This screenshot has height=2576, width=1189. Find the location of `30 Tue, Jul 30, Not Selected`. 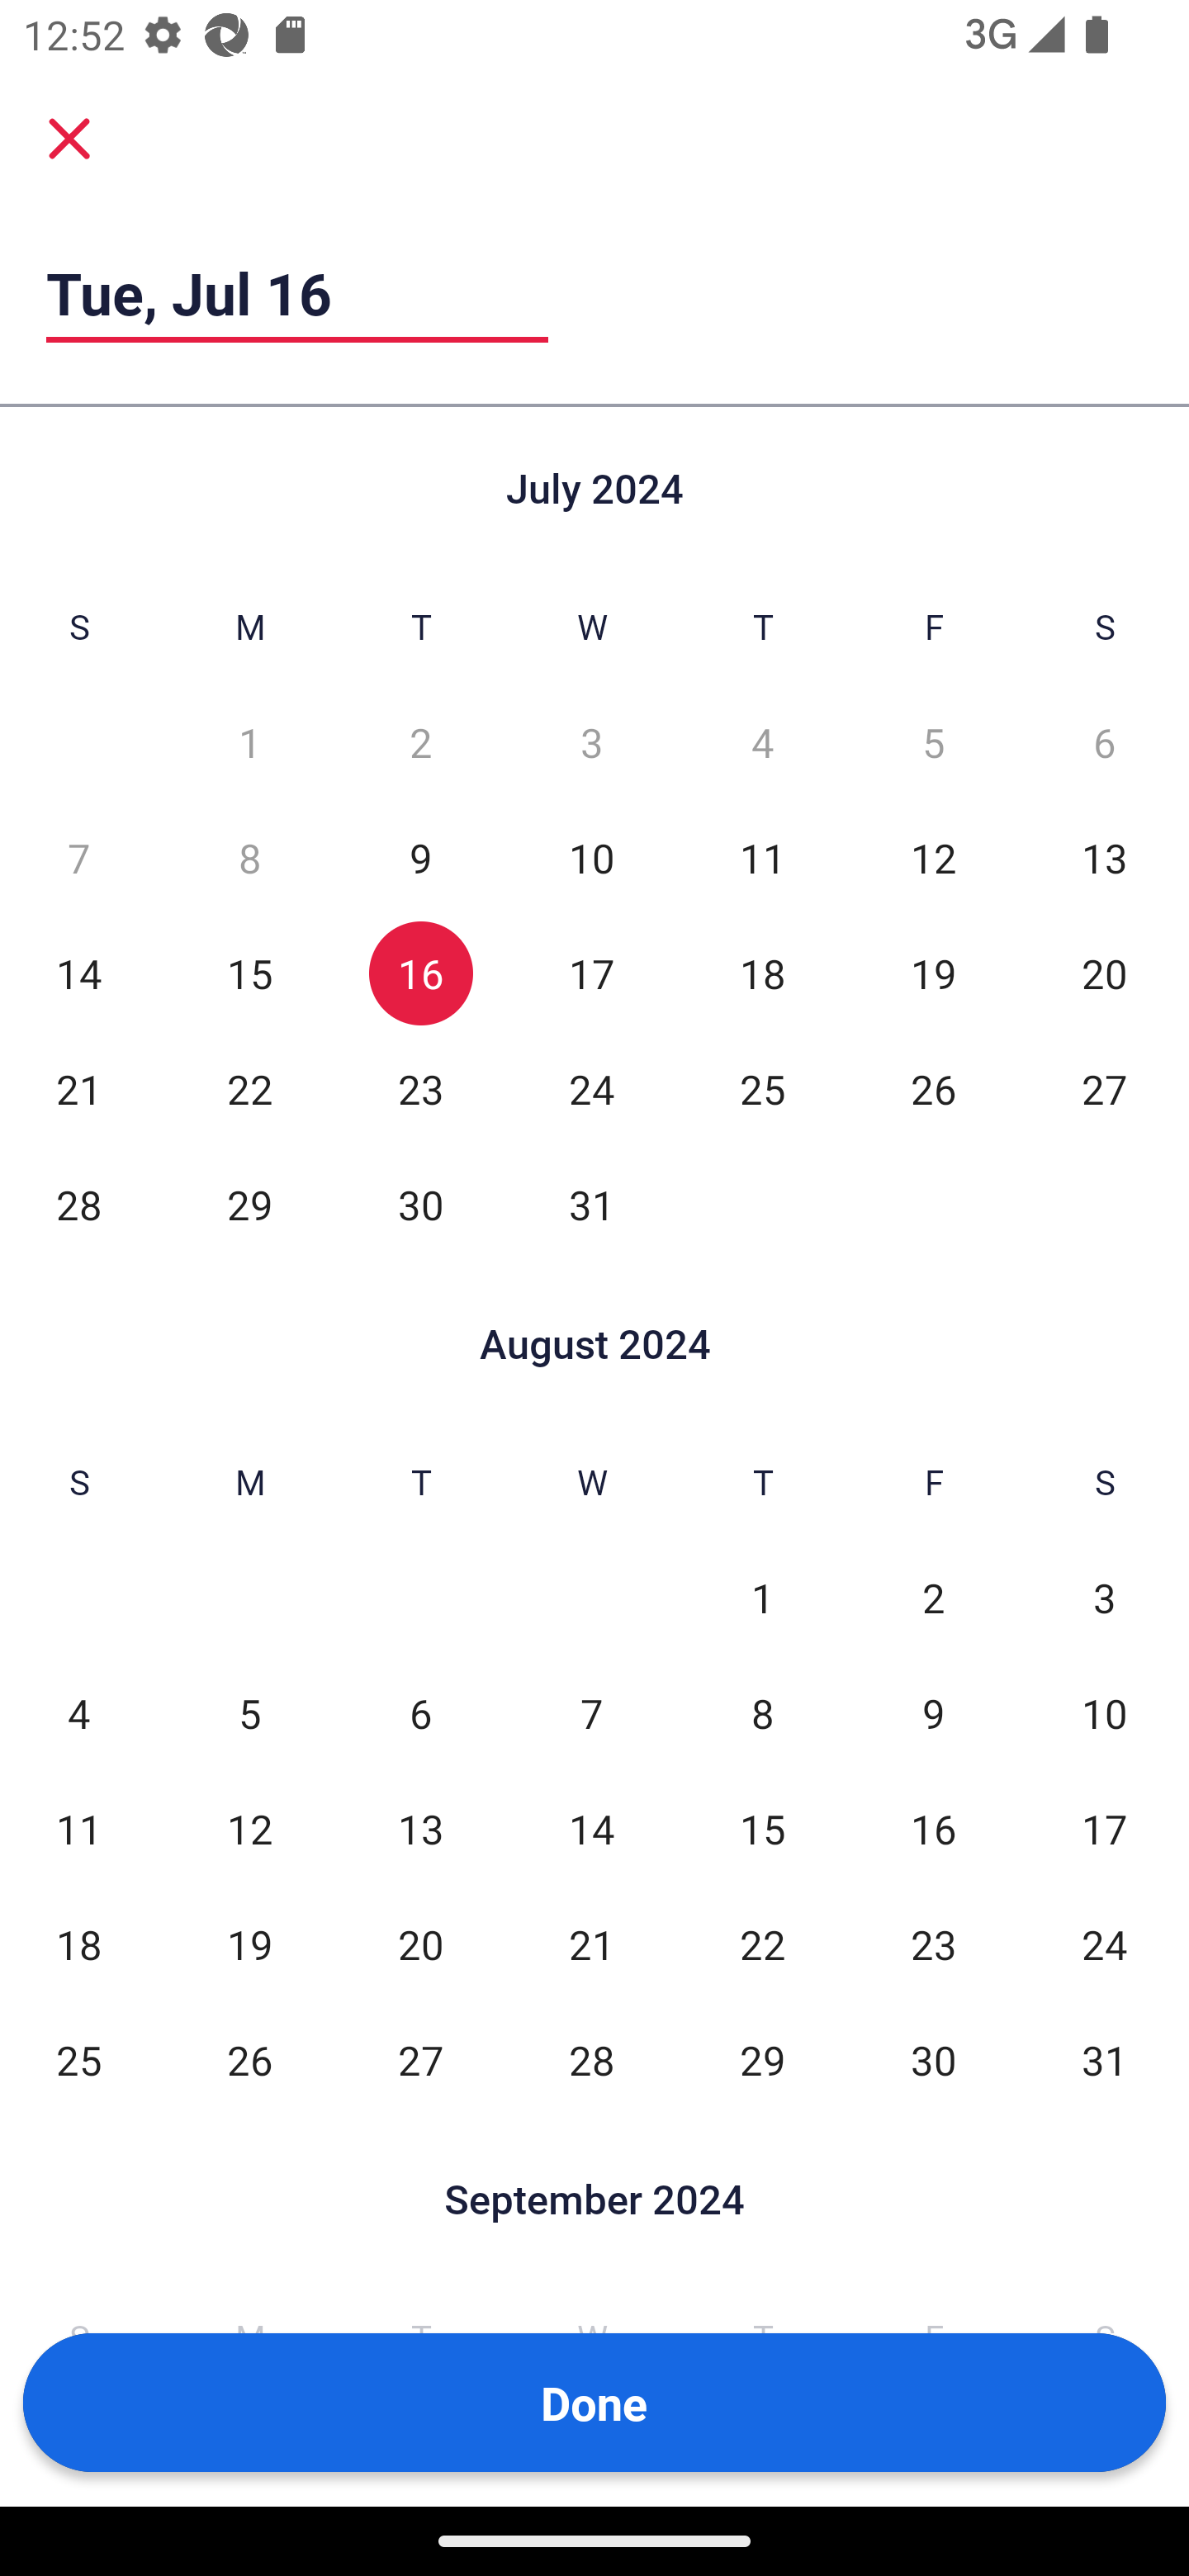

30 Tue, Jul 30, Not Selected is located at coordinates (421, 1204).